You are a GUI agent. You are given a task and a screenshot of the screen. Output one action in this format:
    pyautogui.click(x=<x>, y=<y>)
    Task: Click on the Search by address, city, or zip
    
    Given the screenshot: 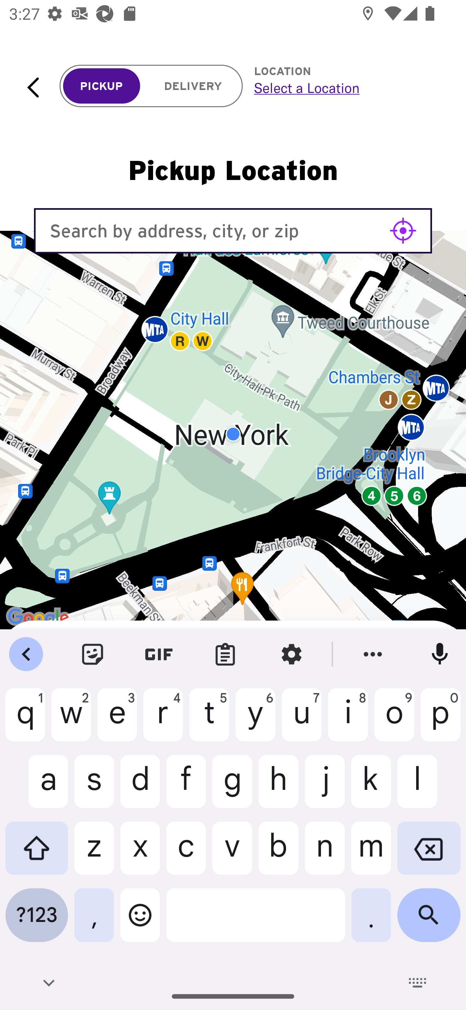 What is the action you would take?
    pyautogui.click(x=233, y=230)
    